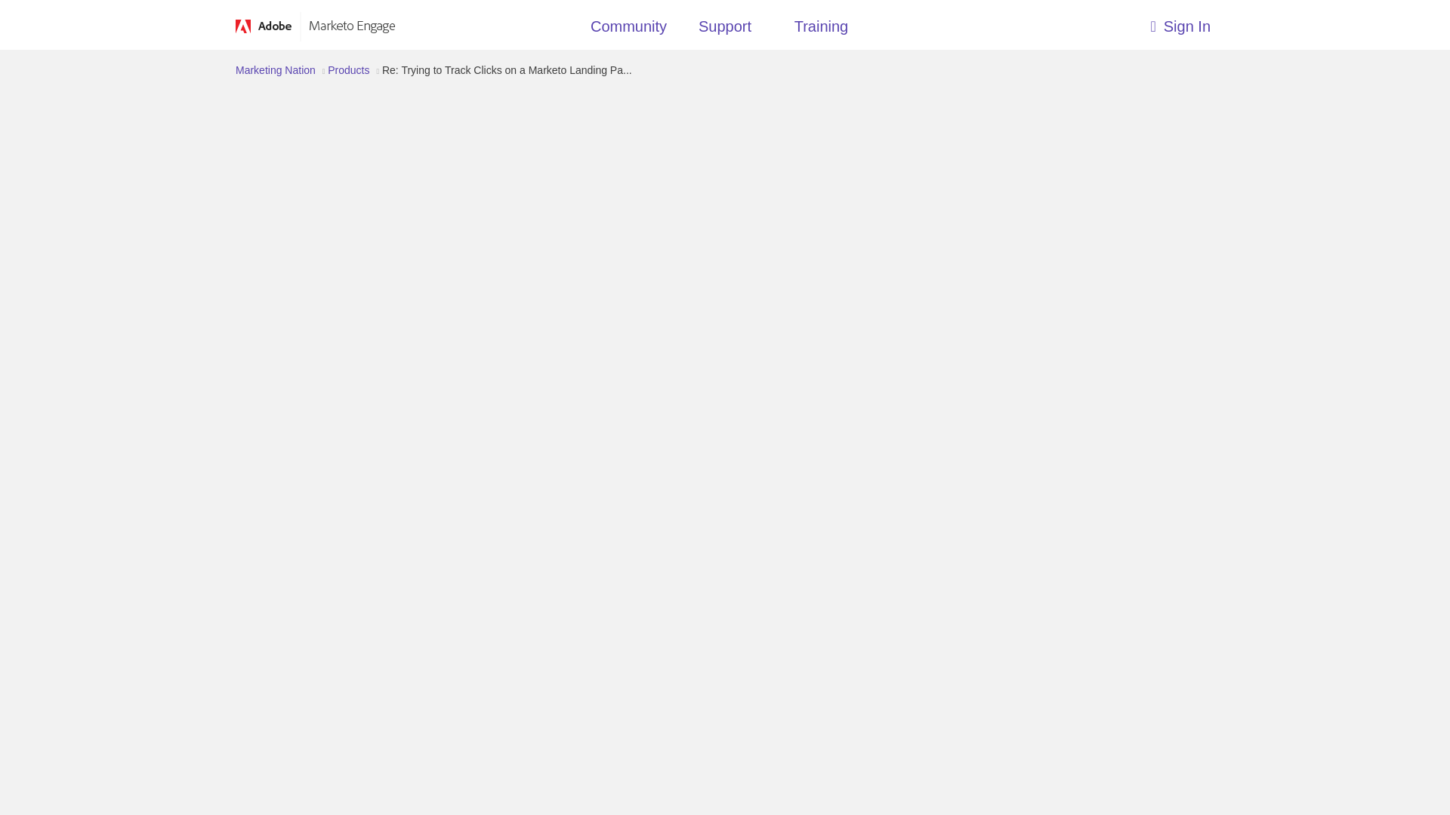 The height and width of the screenshot is (815, 1450). I want to click on Community, so click(628, 30).